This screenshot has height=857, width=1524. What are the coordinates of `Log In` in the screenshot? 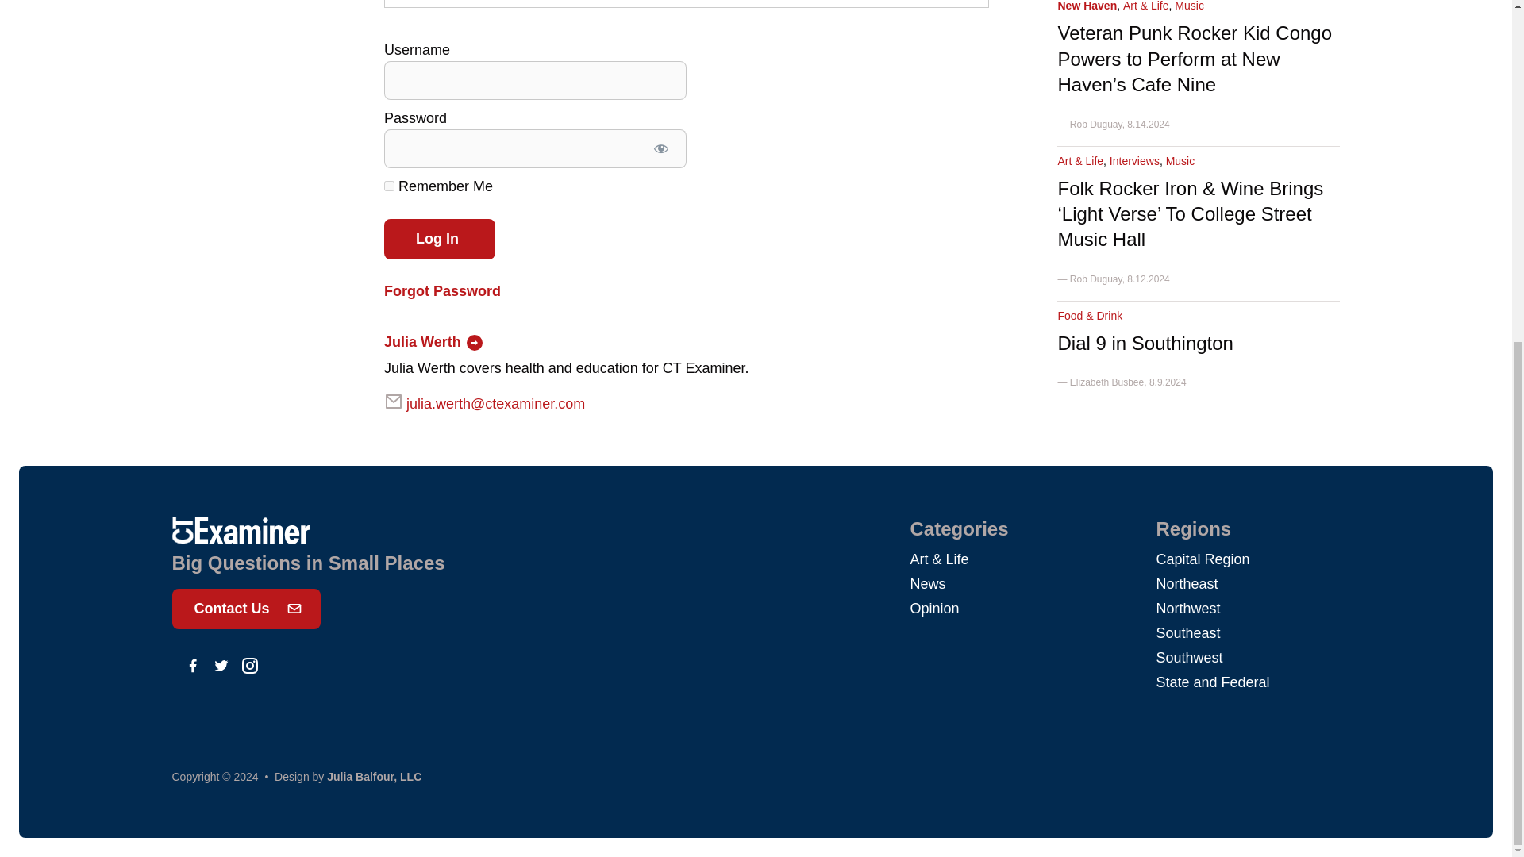 It's located at (440, 240).